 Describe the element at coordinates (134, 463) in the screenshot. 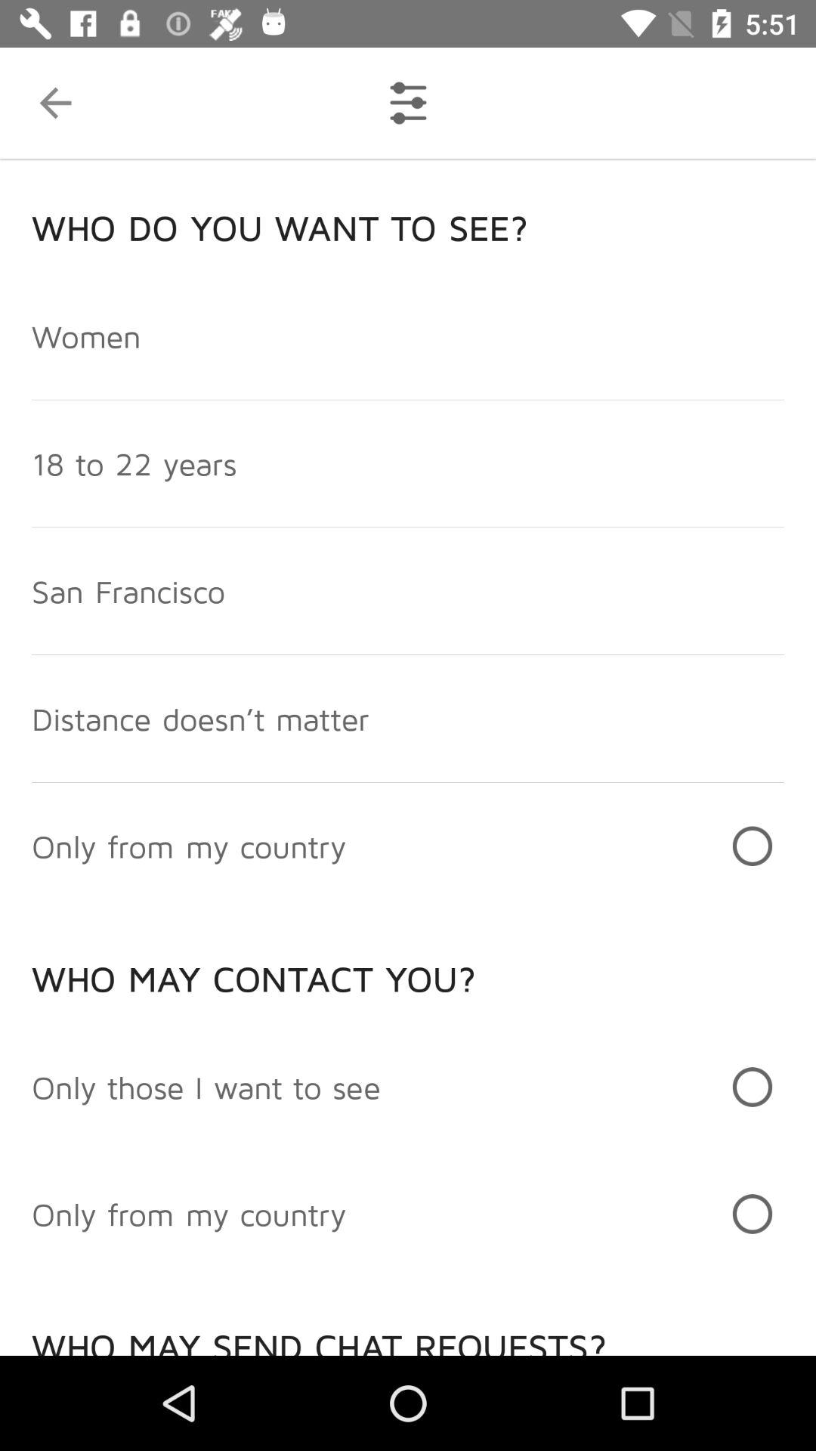

I see `open the 18 to 22 item` at that location.